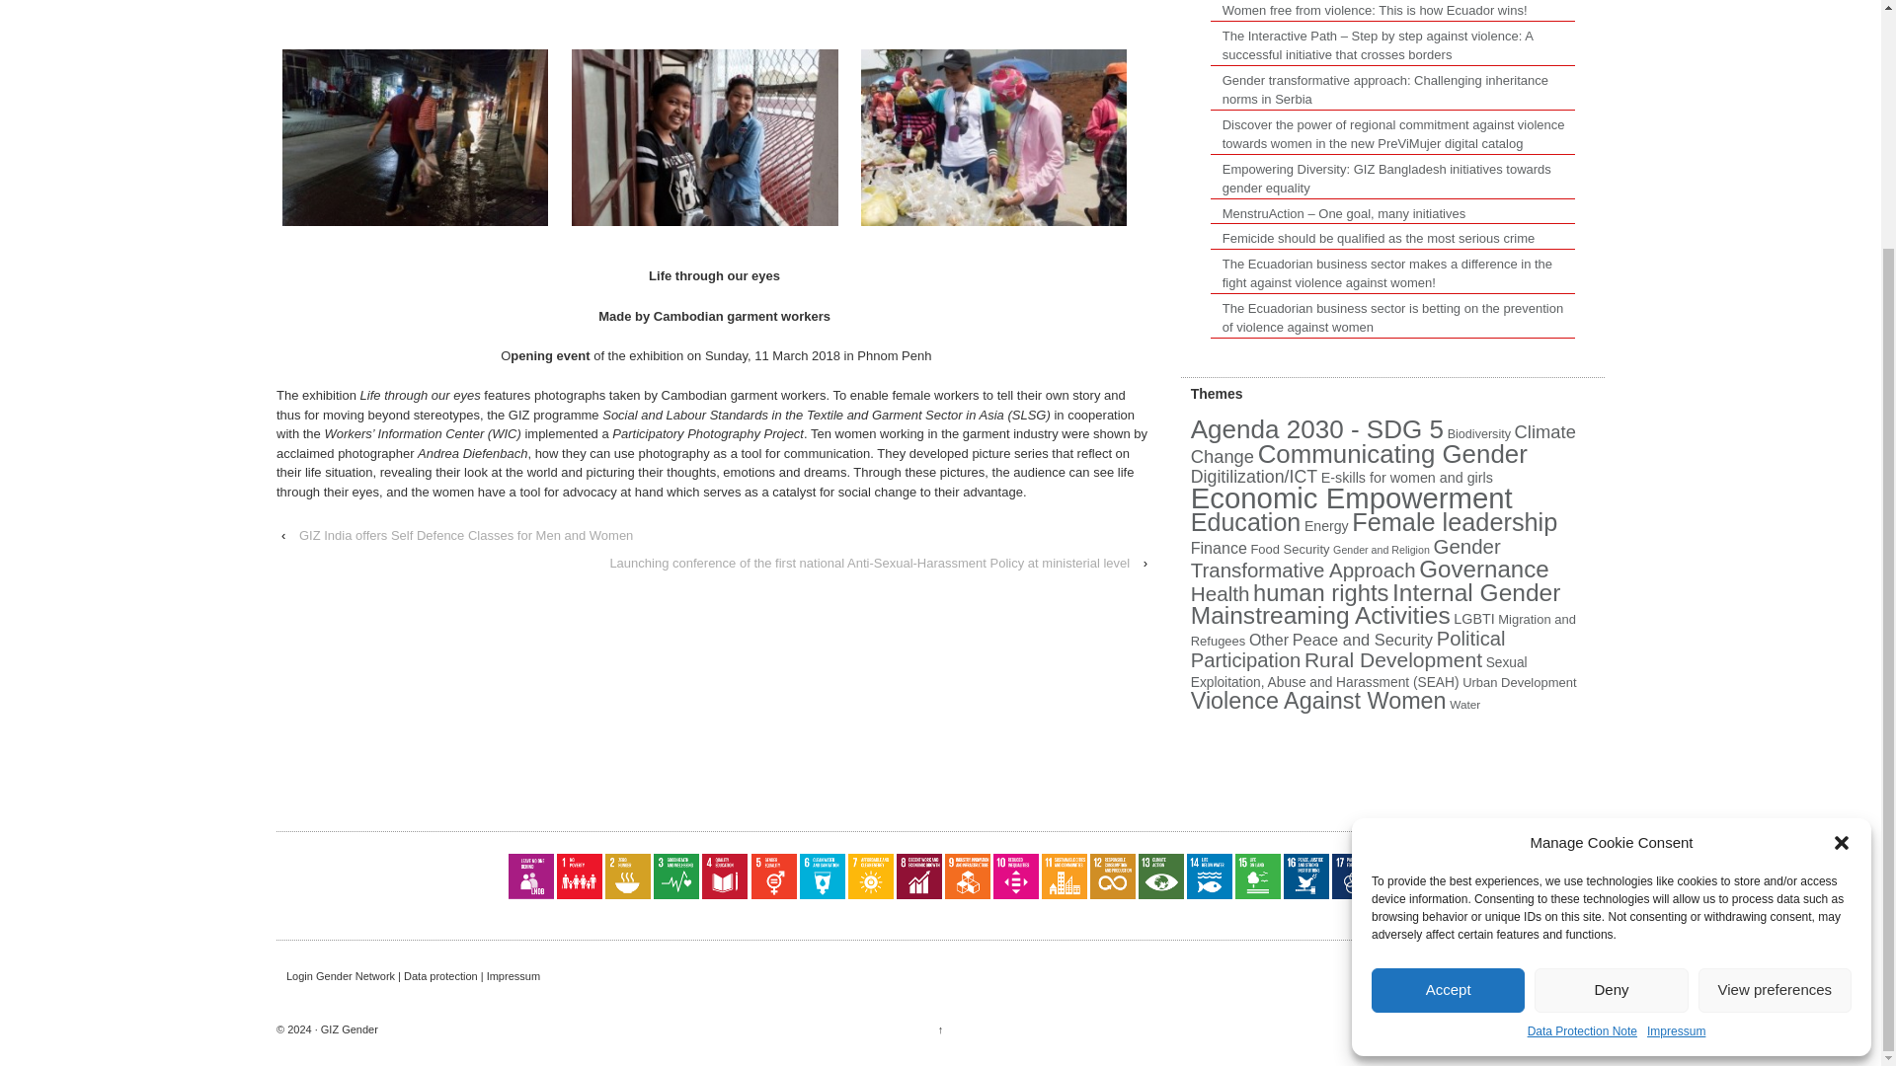 The height and width of the screenshot is (1066, 1896). What do you see at coordinates (1448, 679) in the screenshot?
I see `Accept` at bounding box center [1448, 679].